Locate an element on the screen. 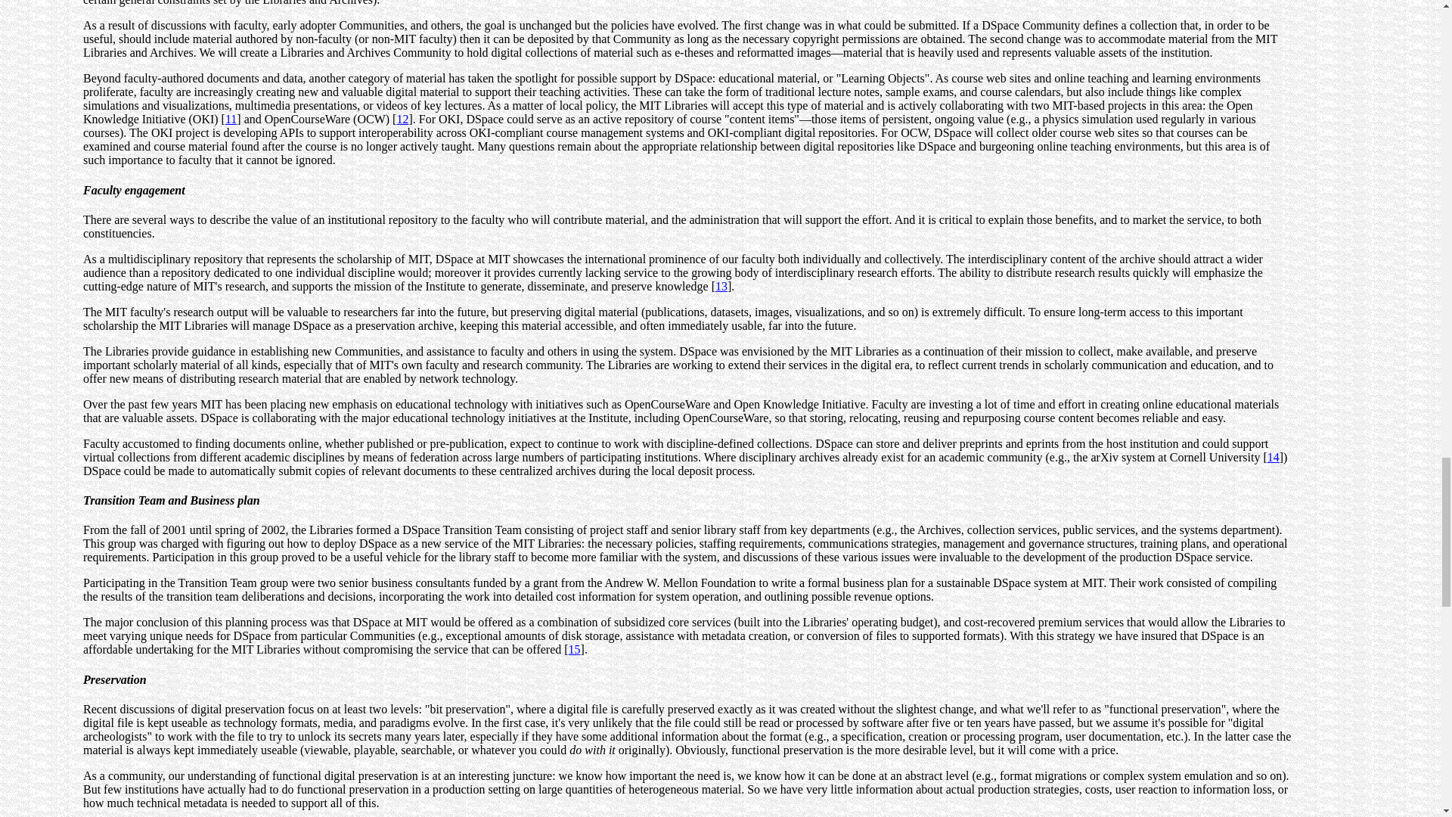 This screenshot has height=817, width=1452. 11 is located at coordinates (230, 120).